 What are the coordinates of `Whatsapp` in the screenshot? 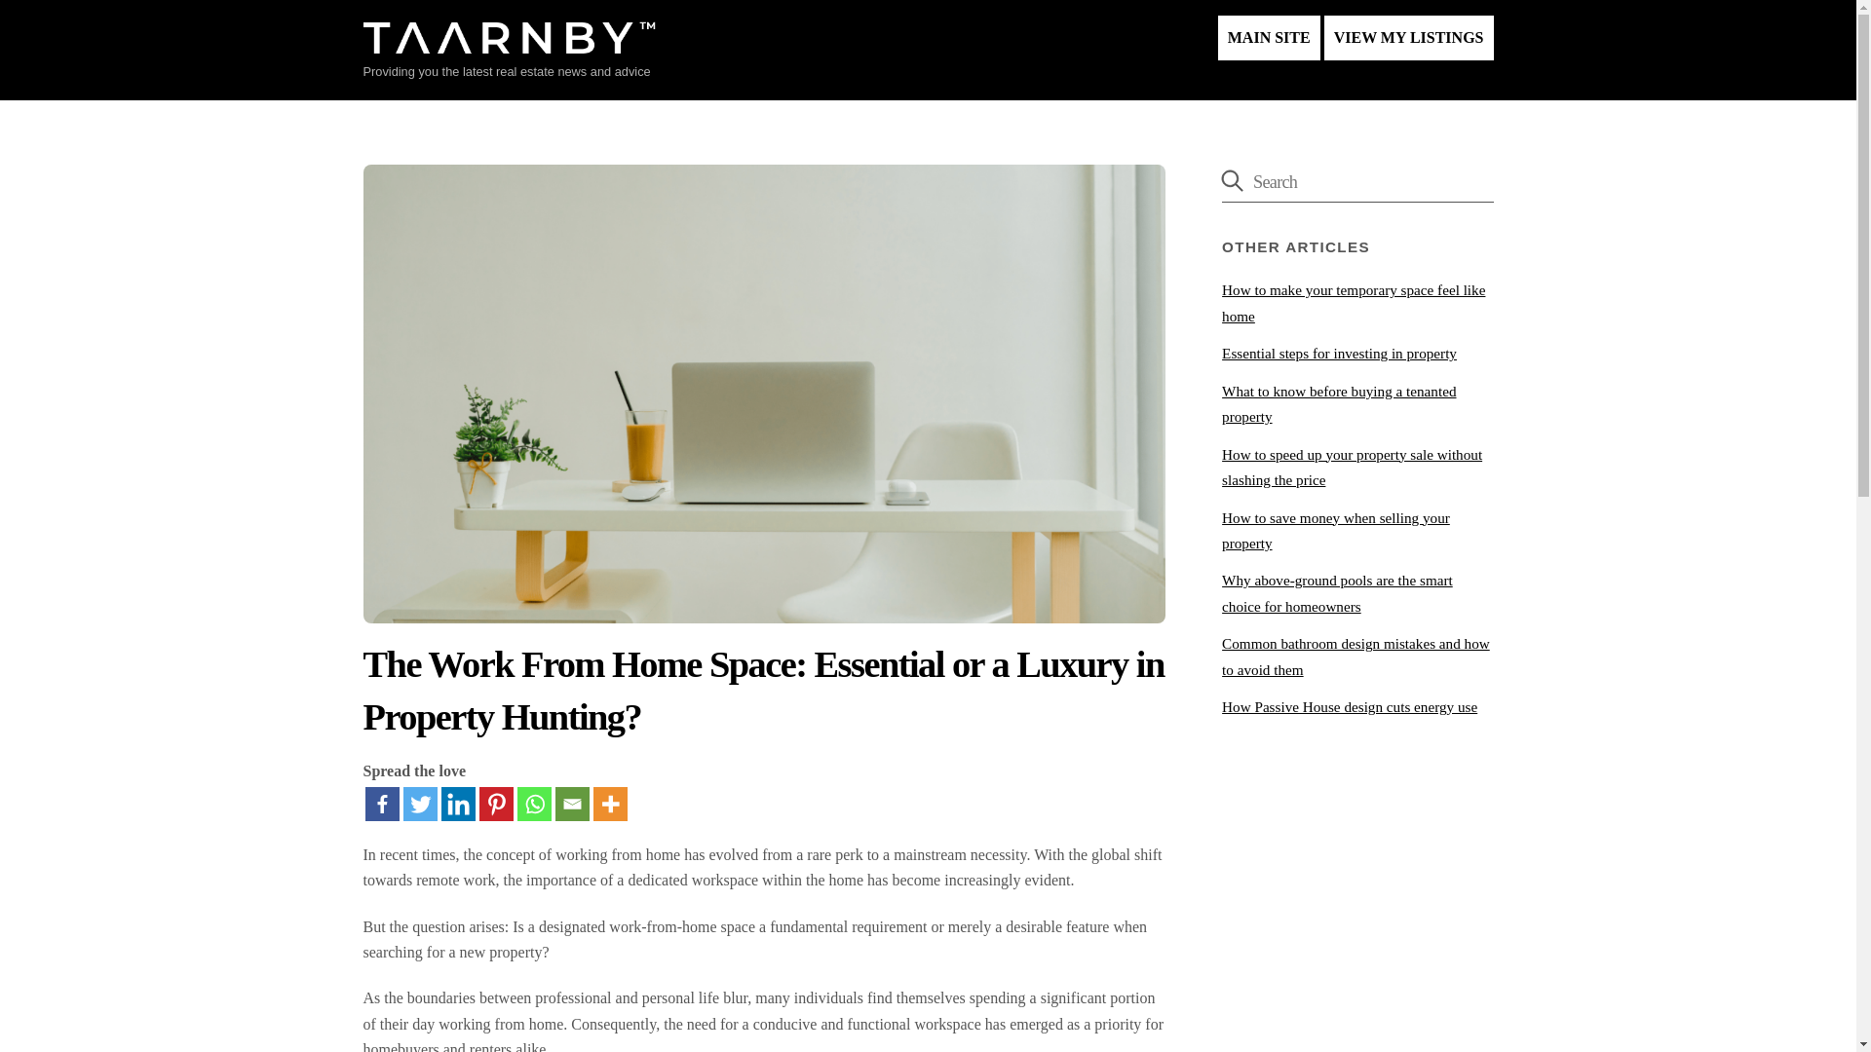 It's located at (532, 804).